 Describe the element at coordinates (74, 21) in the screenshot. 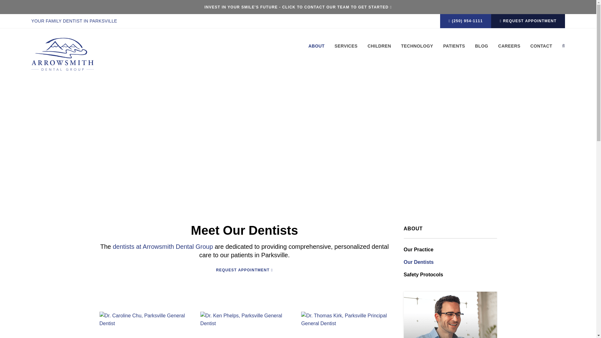

I see `YOUR FAMILY DENTIST IN PARKSVILLE` at that location.